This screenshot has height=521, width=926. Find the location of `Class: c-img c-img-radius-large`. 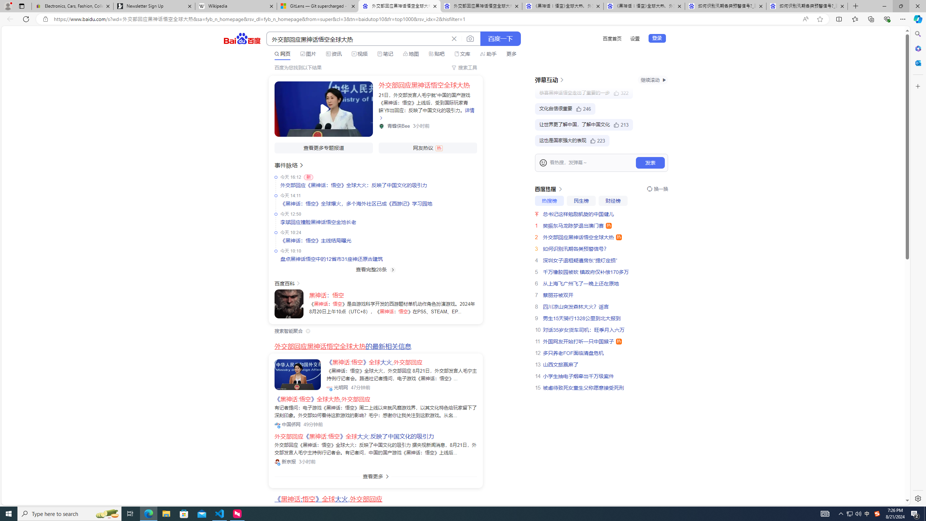

Class: c-img c-img-radius-large is located at coordinates (297, 375).